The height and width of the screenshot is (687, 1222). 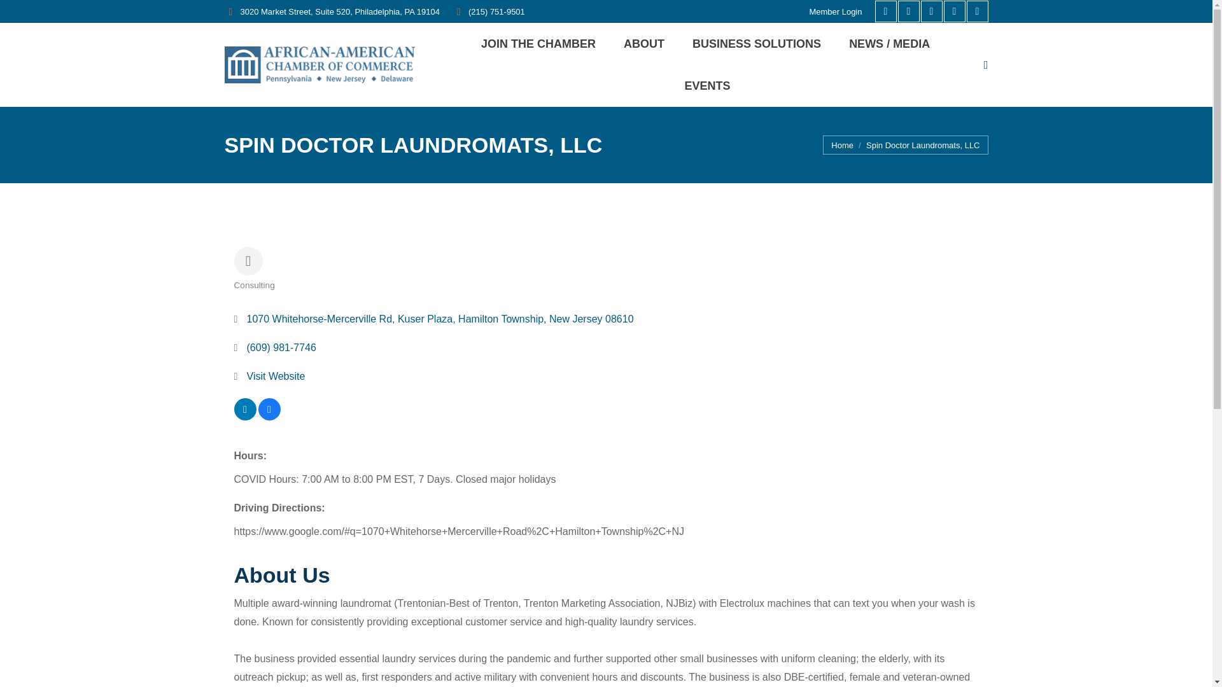 I want to click on X page opens in new window, so click(x=931, y=11).